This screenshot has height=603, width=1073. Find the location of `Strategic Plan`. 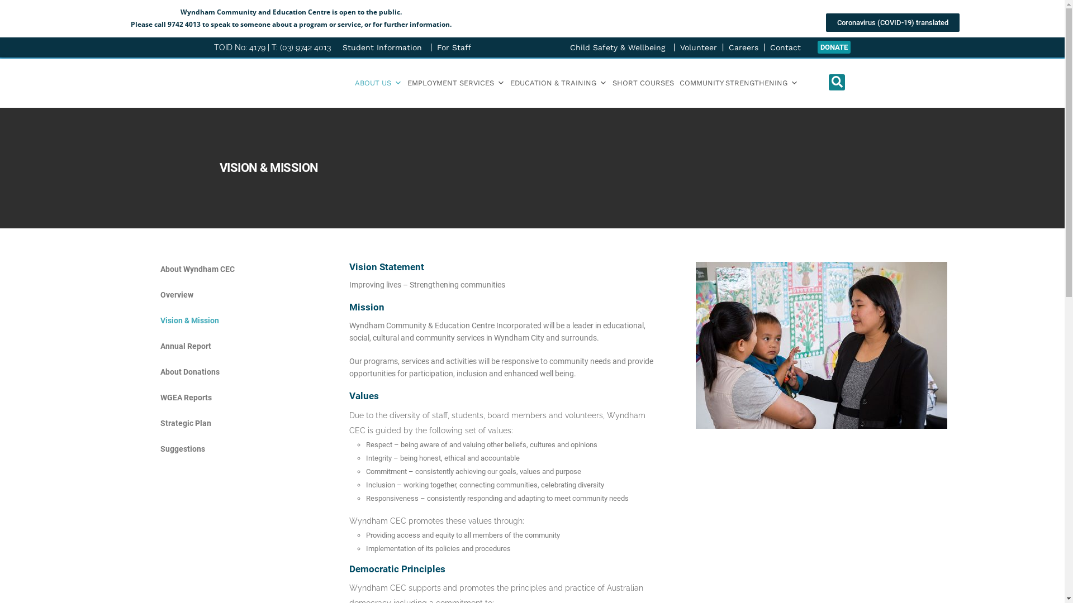

Strategic Plan is located at coordinates (205, 423).